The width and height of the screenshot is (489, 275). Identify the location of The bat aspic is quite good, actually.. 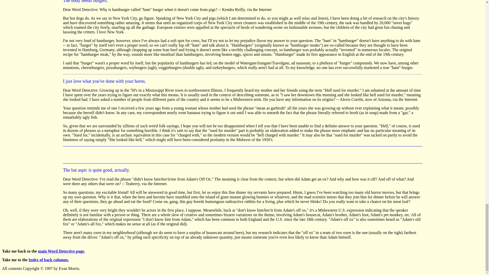
(96, 170).